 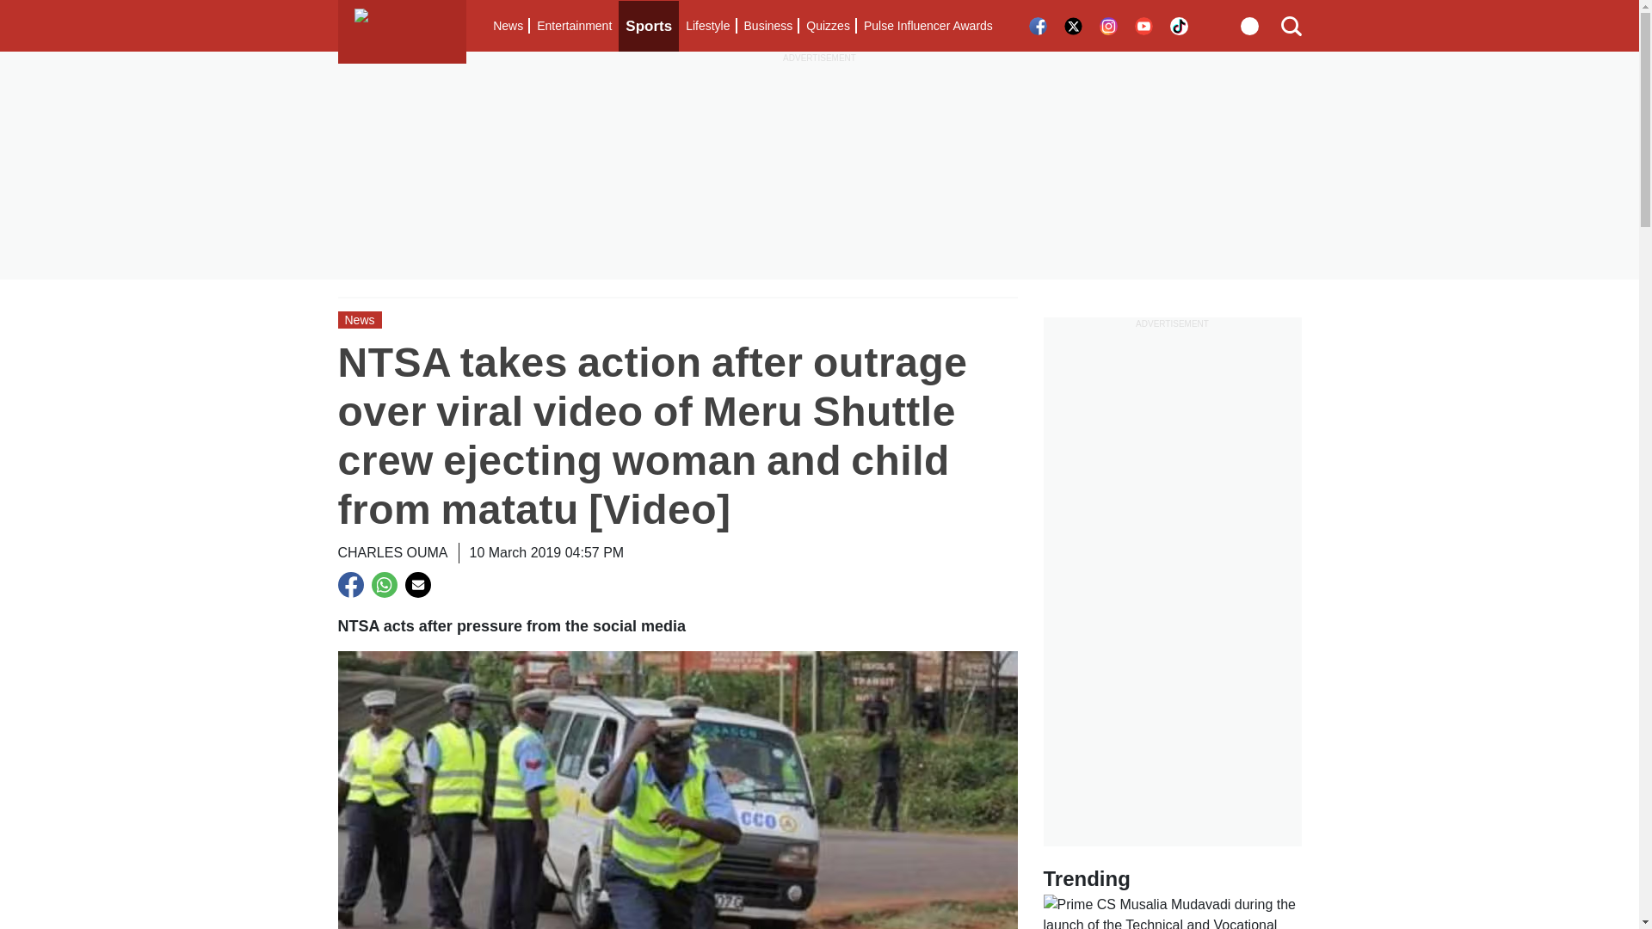 What do you see at coordinates (508, 26) in the screenshot?
I see `News` at bounding box center [508, 26].